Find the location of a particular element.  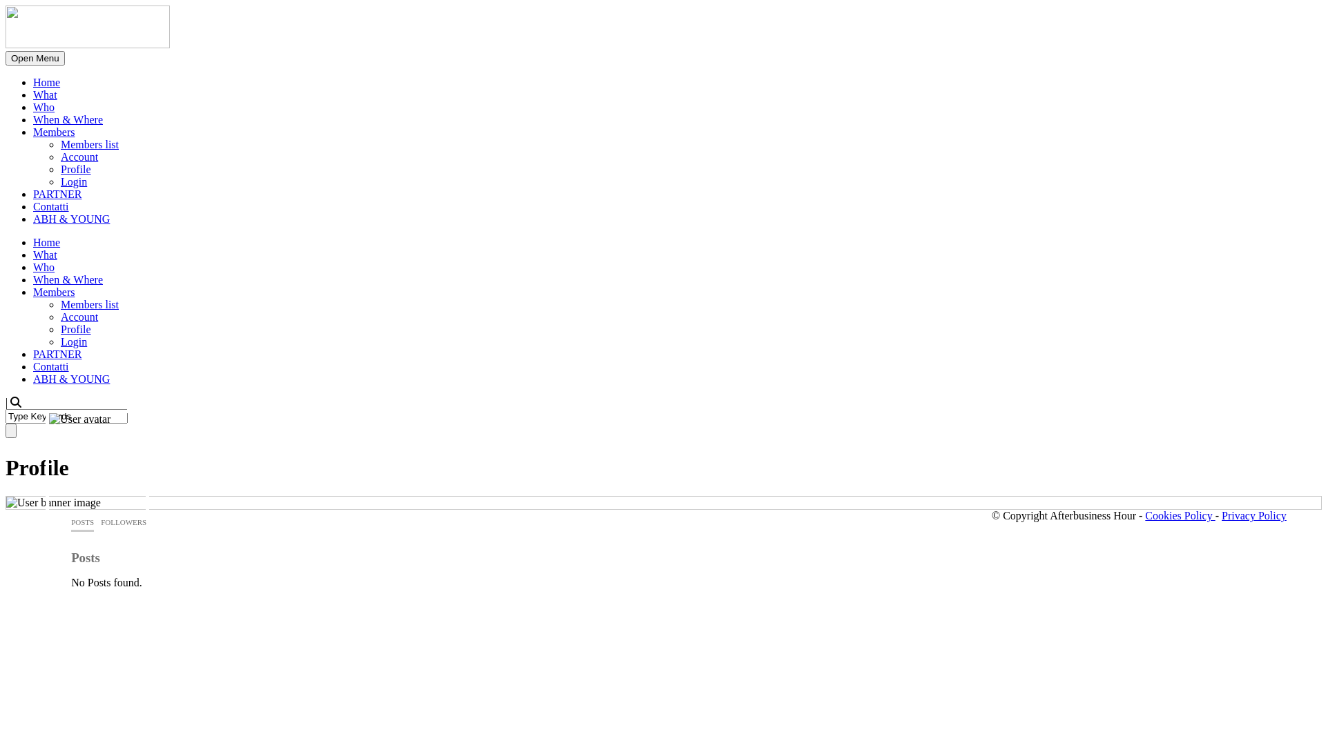

When & Where is located at coordinates (68, 120).